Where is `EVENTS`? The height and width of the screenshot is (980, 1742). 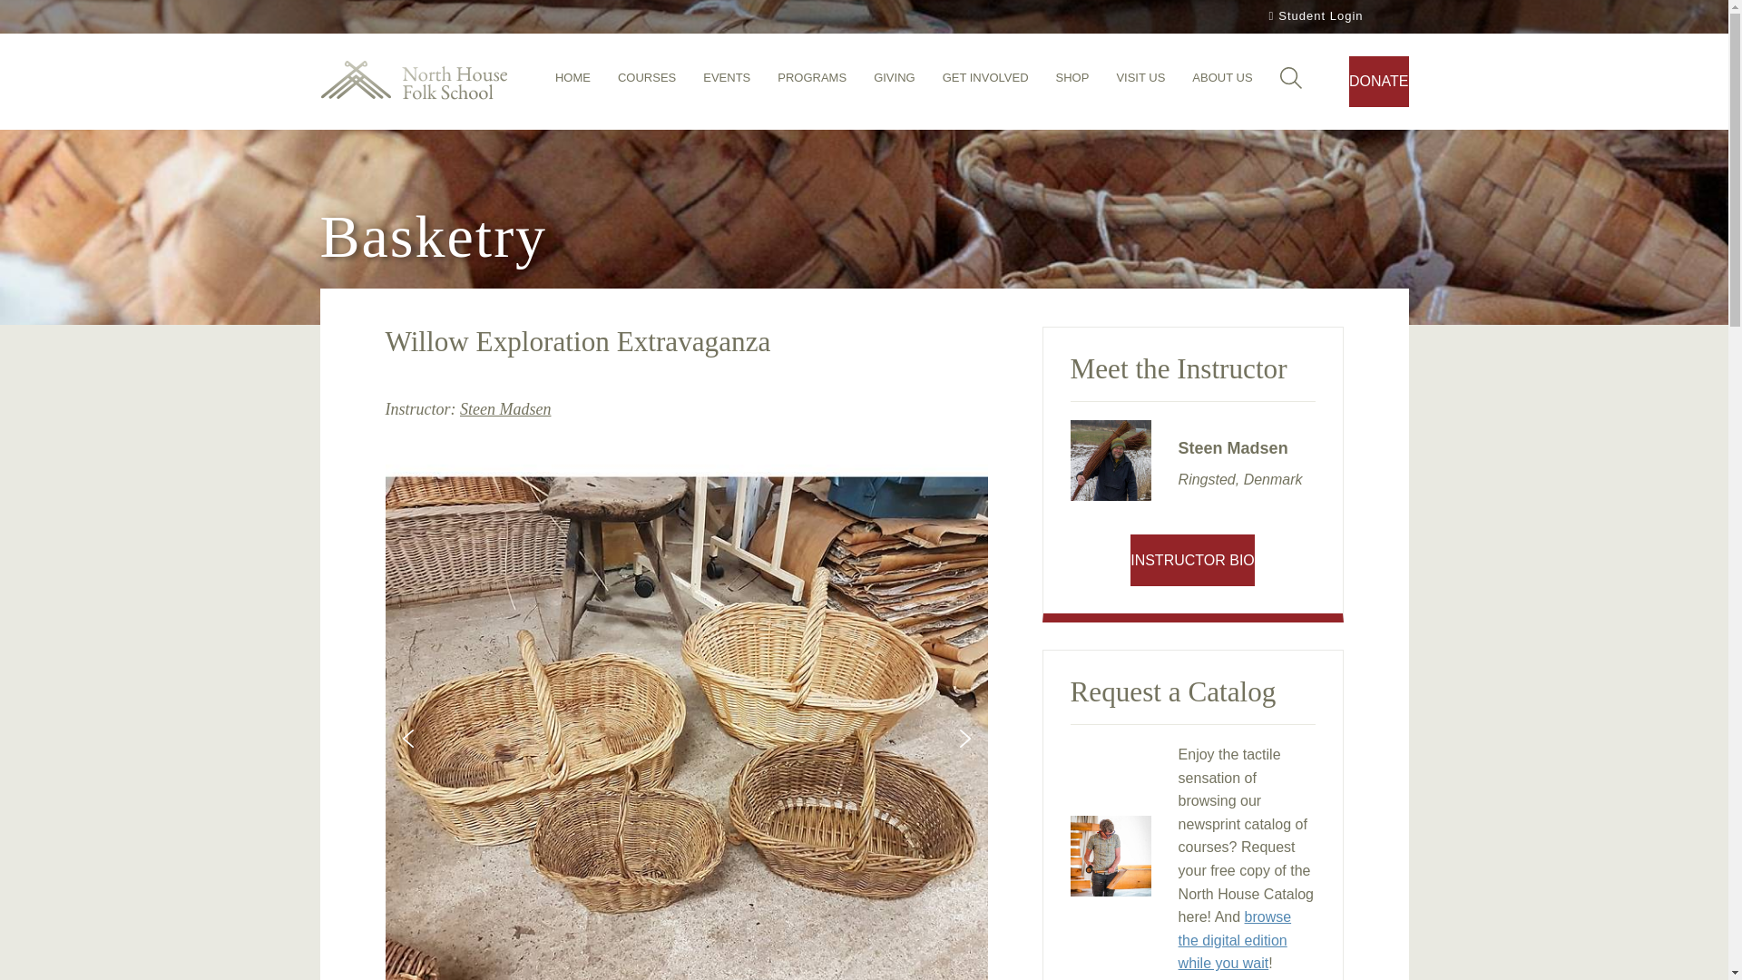
EVENTS is located at coordinates (727, 83).